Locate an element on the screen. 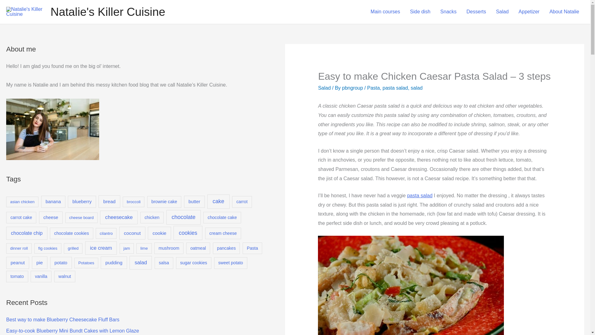 This screenshot has height=335, width=595. cream cheese is located at coordinates (223, 233).